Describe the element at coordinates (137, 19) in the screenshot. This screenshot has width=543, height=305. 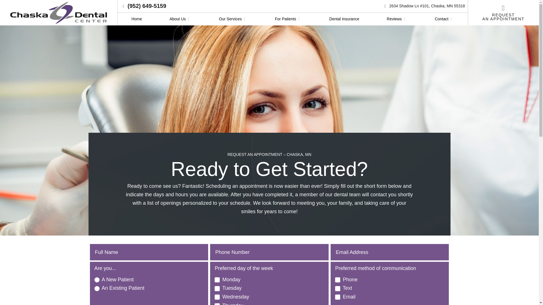
I see `Home` at that location.